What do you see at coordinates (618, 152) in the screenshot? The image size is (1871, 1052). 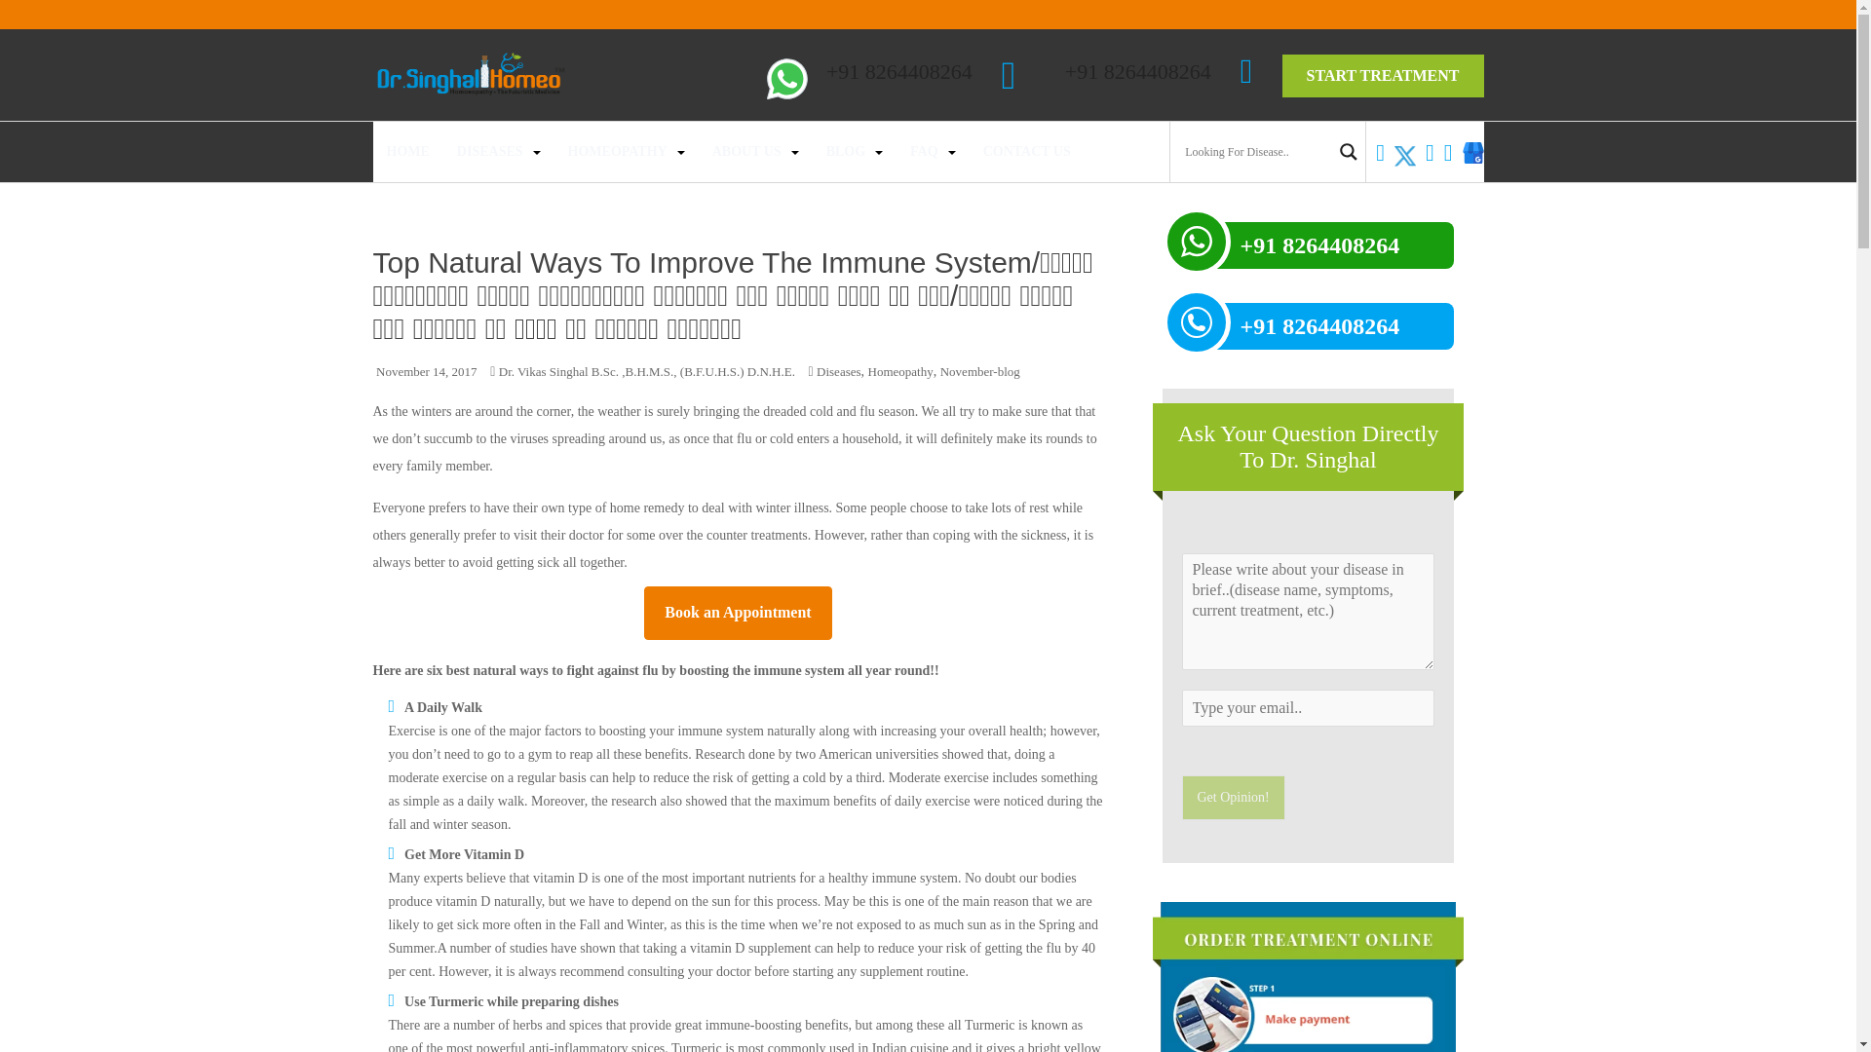 I see `HOMEOPATHY` at bounding box center [618, 152].